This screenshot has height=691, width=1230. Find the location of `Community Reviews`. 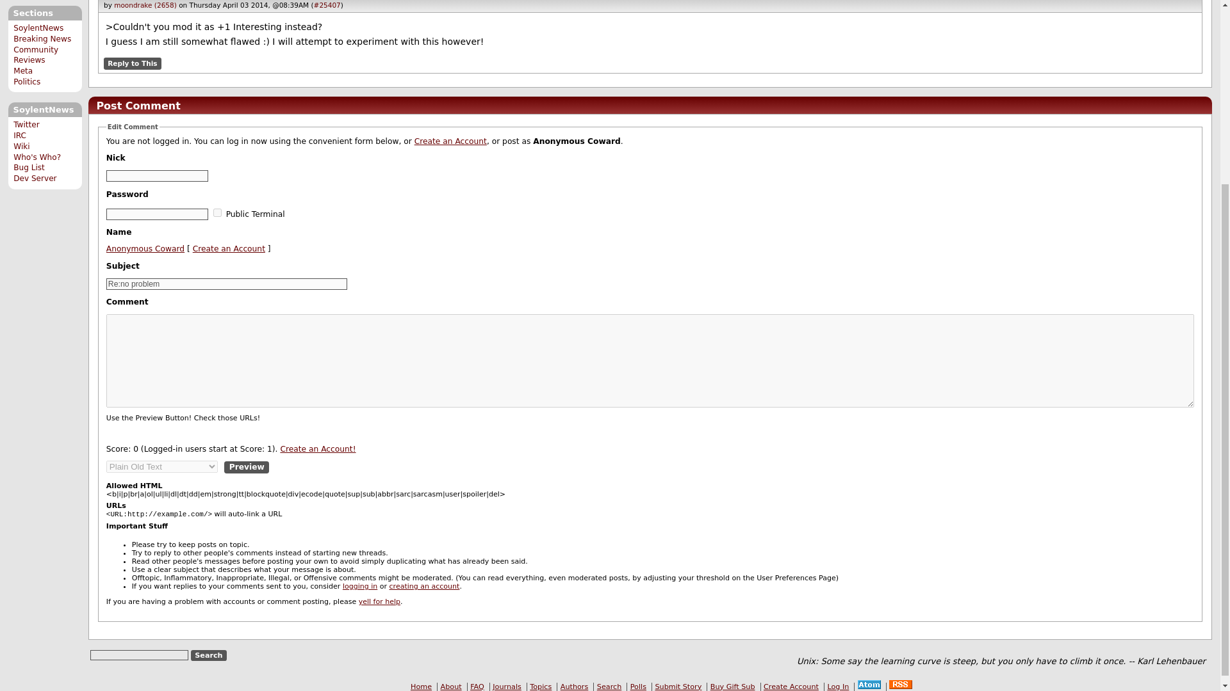

Community Reviews is located at coordinates (36, 55).